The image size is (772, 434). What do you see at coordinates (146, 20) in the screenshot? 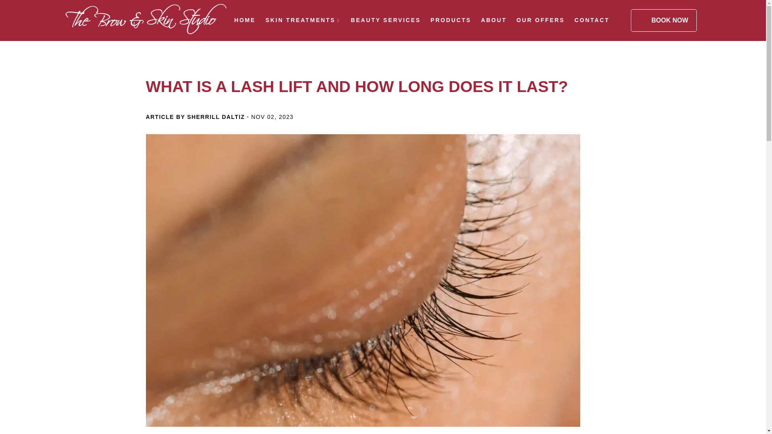
I see `Back to homepage` at bounding box center [146, 20].